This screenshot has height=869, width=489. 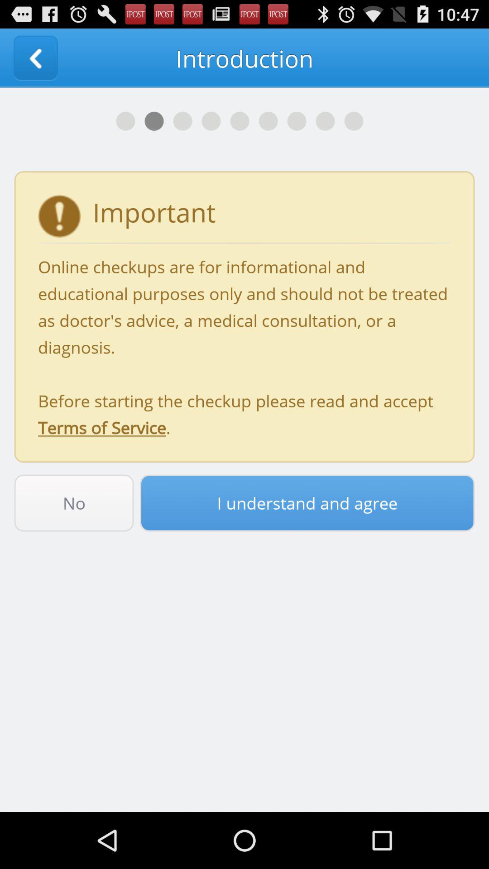 I want to click on open the icon next to the i understand and icon, so click(x=74, y=503).